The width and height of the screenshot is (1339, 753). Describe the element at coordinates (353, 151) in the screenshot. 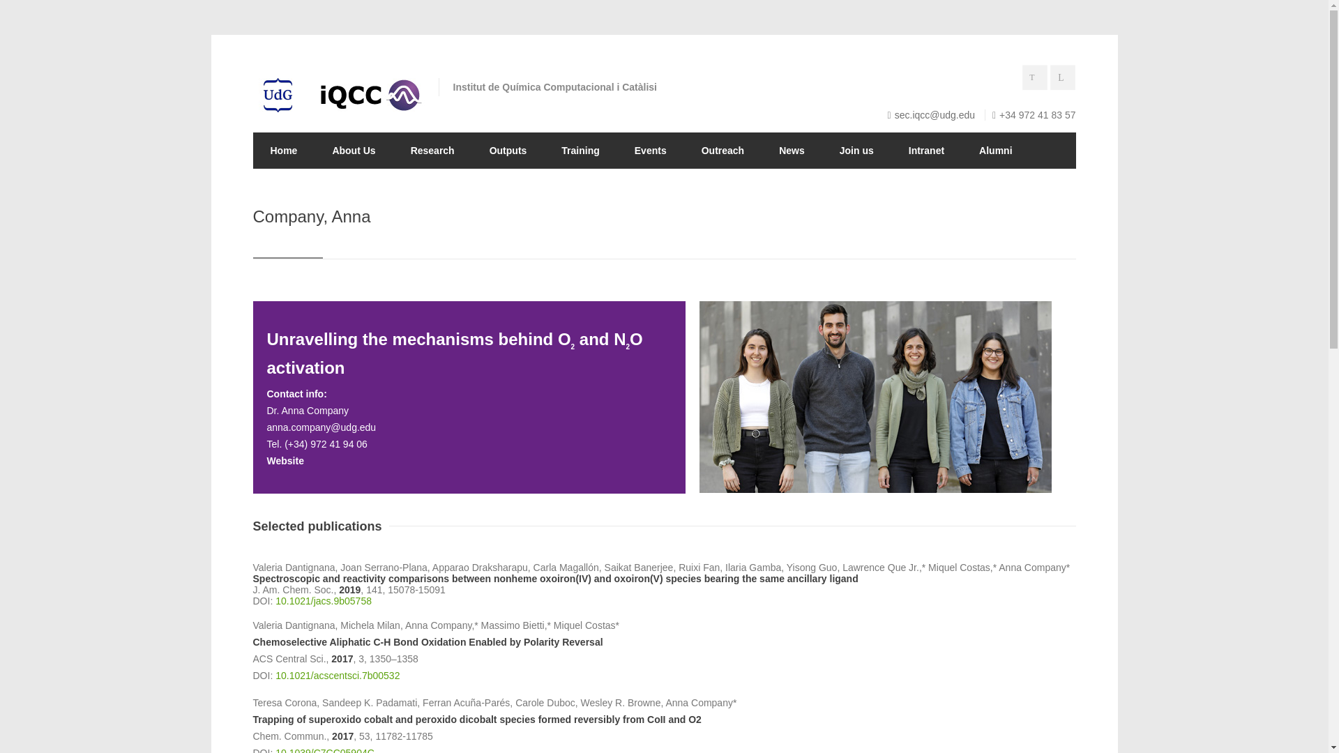

I see `About Us` at that location.